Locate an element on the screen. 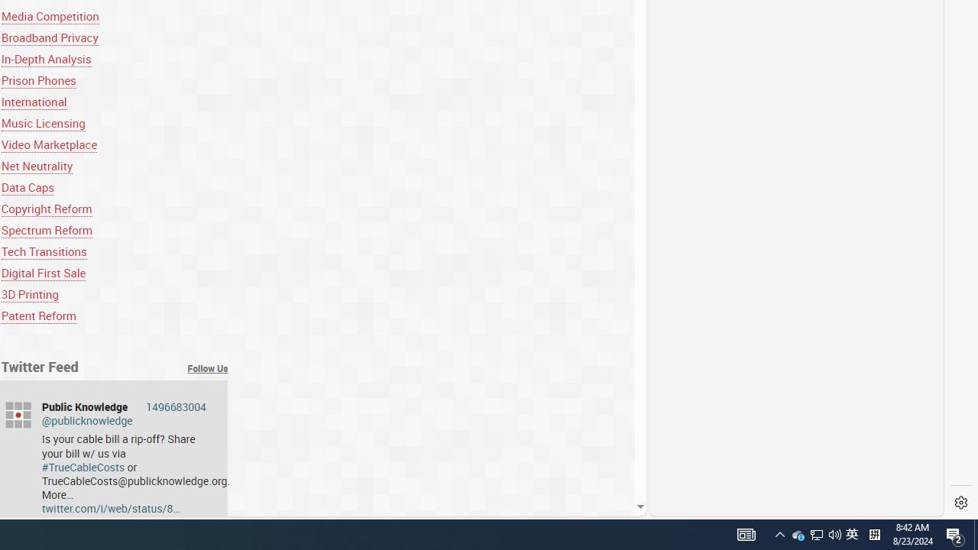 The image size is (978, 550). Tech Transitions is located at coordinates (44, 251).